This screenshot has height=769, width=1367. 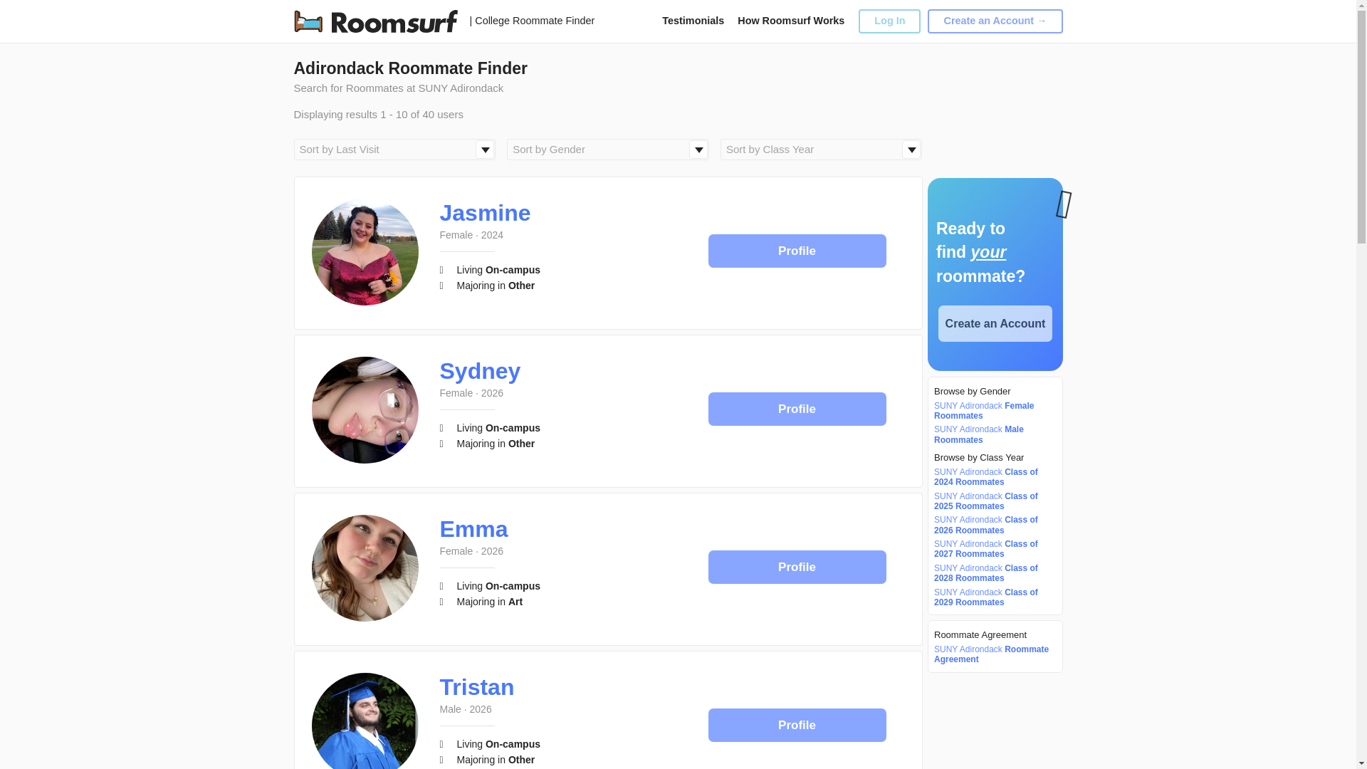 What do you see at coordinates (797, 409) in the screenshot?
I see `Profile` at bounding box center [797, 409].